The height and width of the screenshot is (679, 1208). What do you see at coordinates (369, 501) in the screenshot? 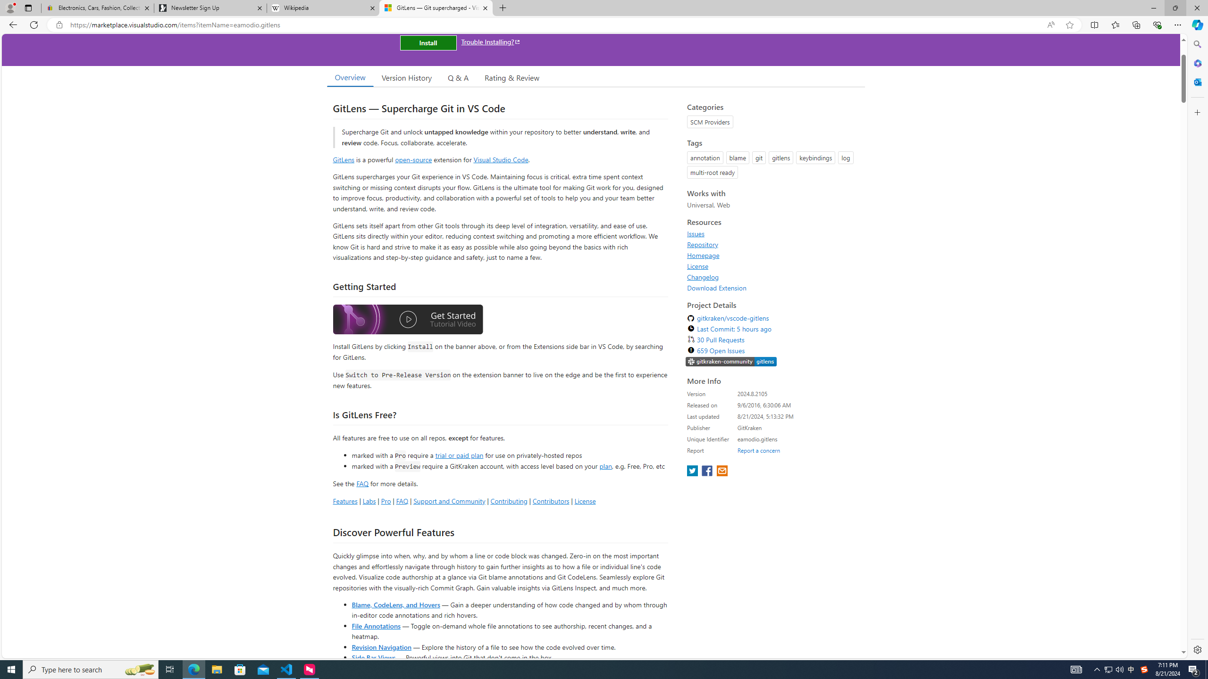
I see `Labs` at bounding box center [369, 501].